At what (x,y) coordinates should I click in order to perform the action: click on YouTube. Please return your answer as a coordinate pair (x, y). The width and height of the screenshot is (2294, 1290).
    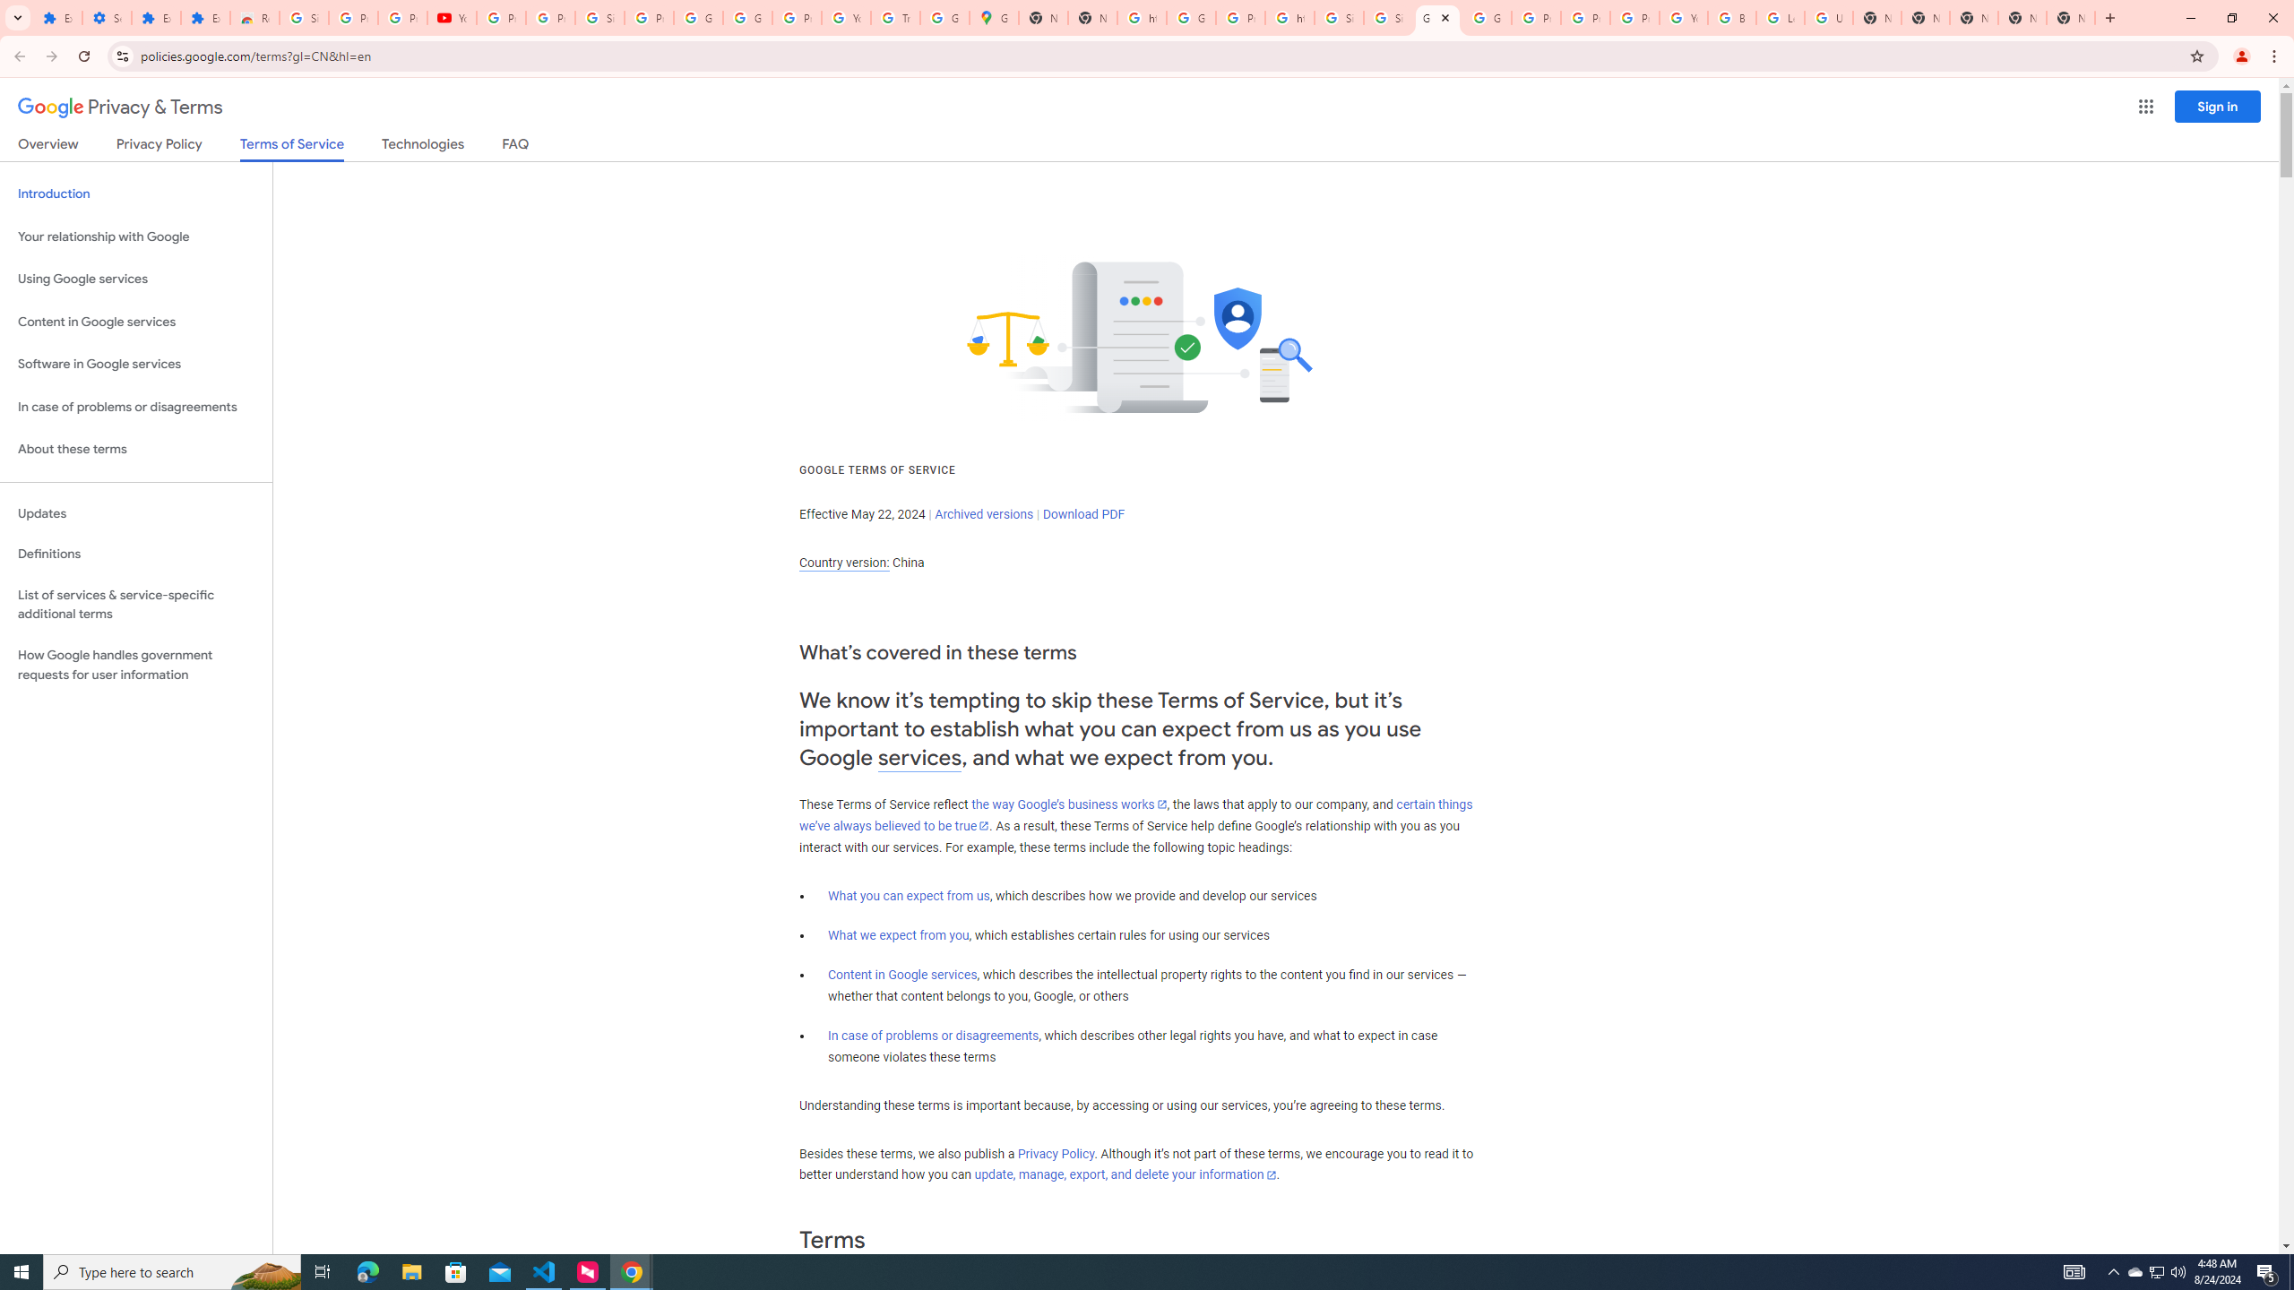
    Looking at the image, I should click on (1683, 18).